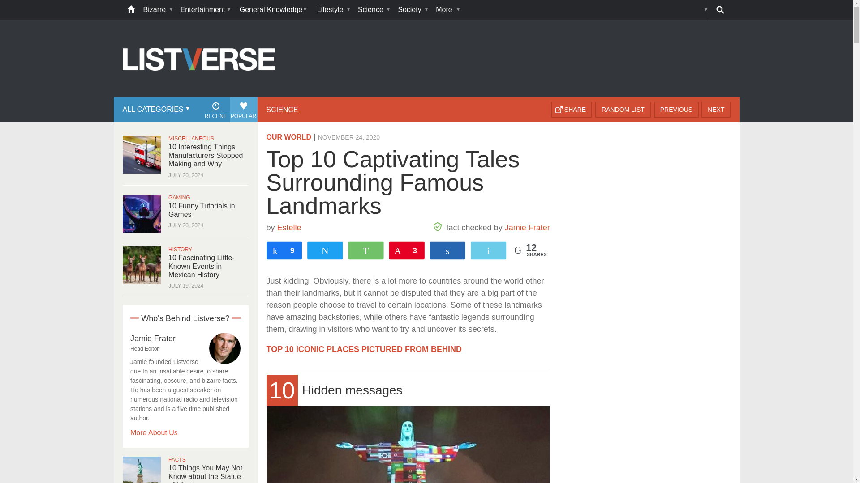 This screenshot has width=860, height=483. What do you see at coordinates (373, 10) in the screenshot?
I see `Science` at bounding box center [373, 10].